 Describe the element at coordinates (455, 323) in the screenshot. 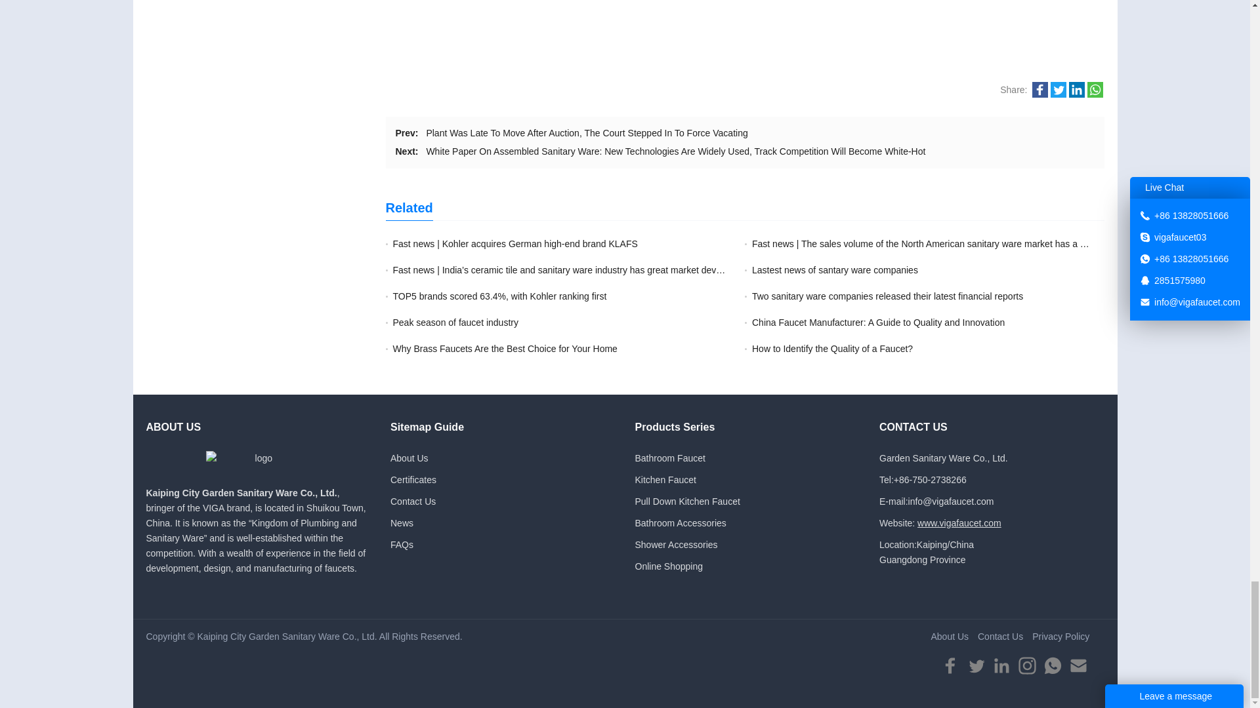

I see `Peak season of faucet industry` at that location.